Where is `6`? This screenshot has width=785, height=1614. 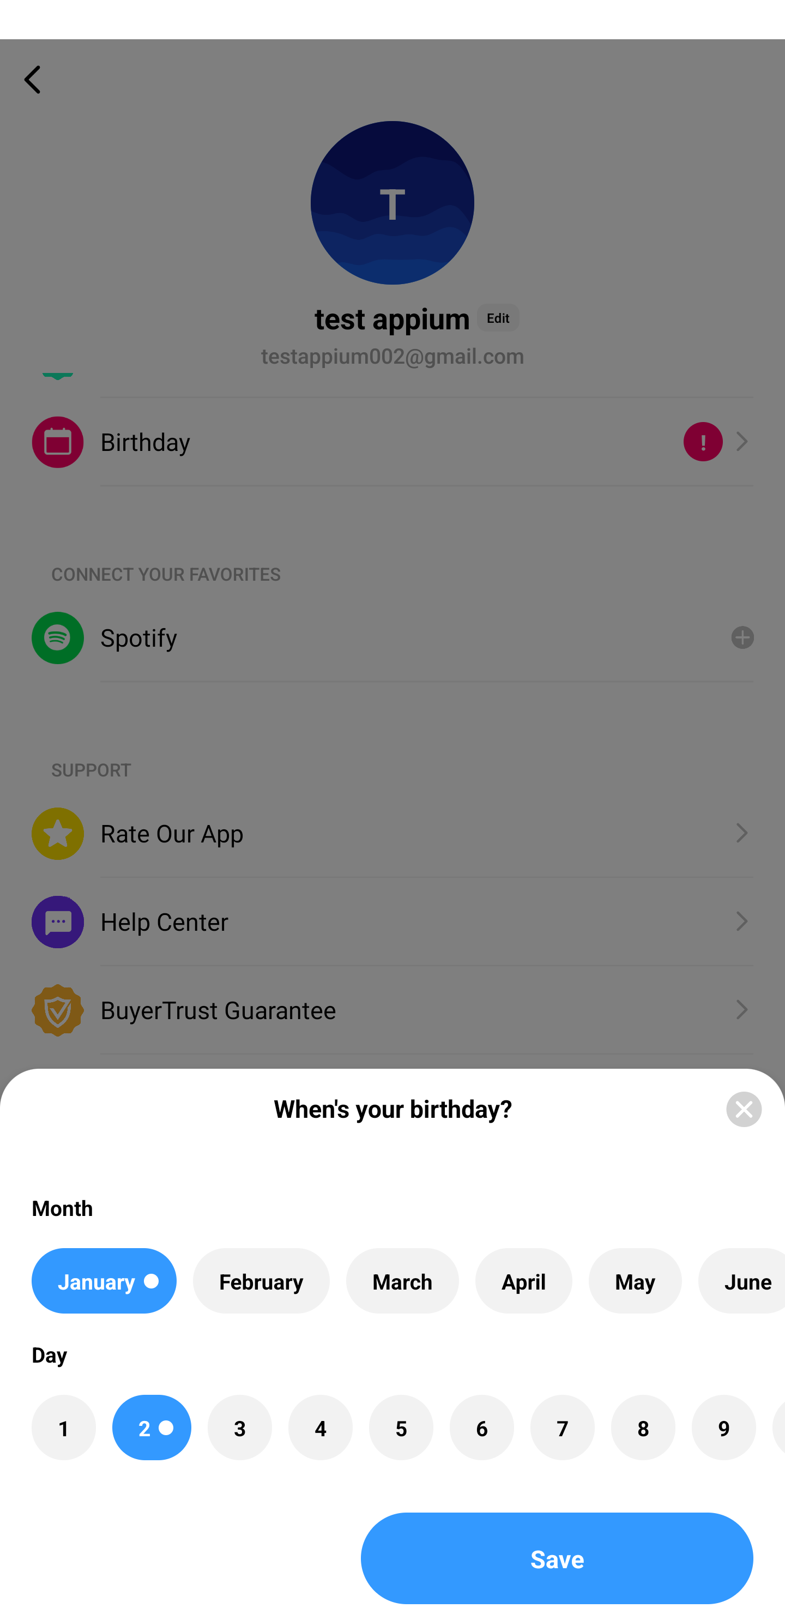 6 is located at coordinates (482, 1428).